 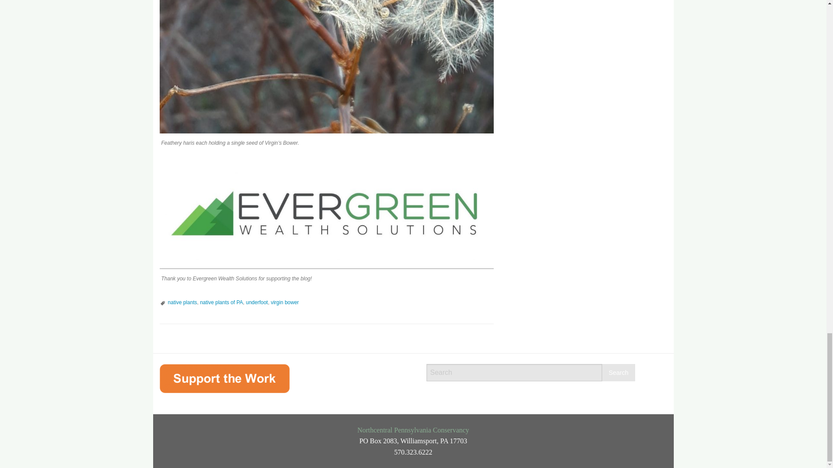 I want to click on Search, so click(x=619, y=373).